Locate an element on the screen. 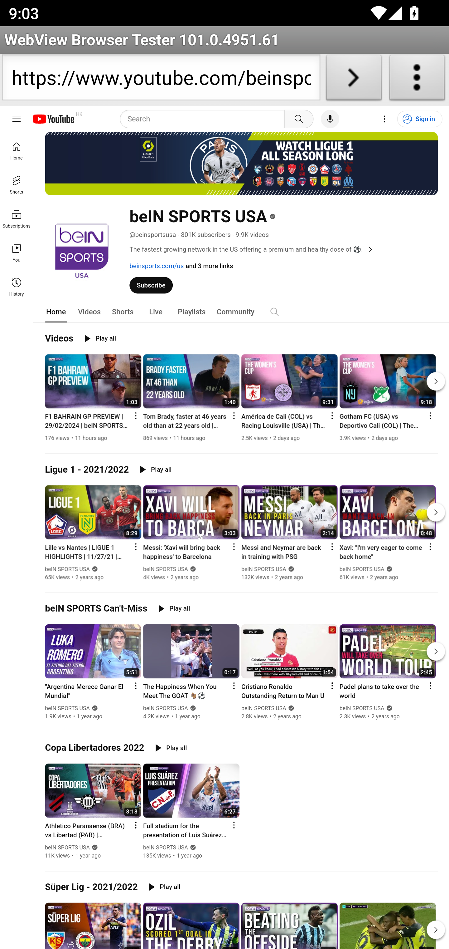  Play all is located at coordinates (174, 609).